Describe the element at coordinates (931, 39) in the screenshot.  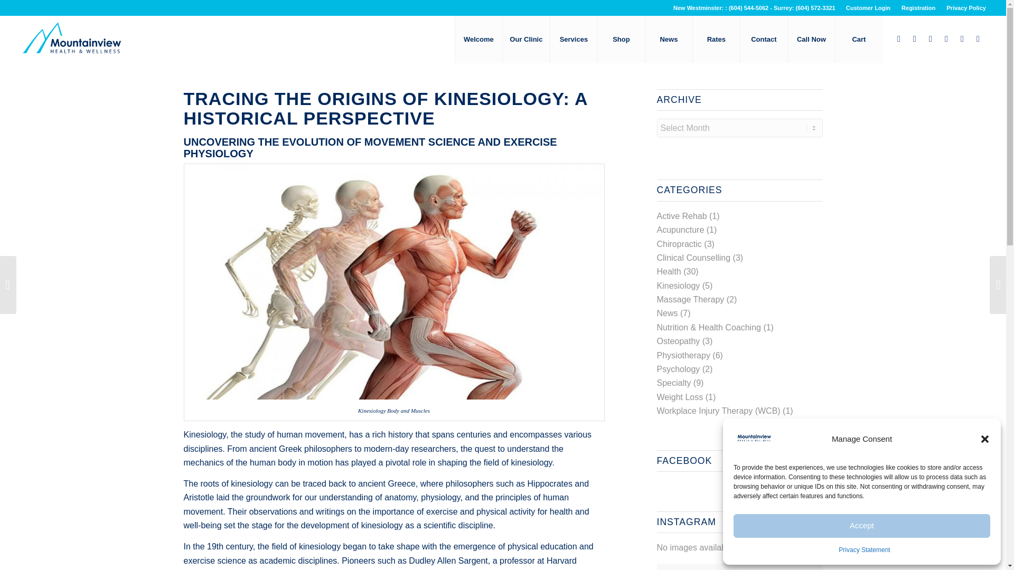
I see `LinkedIn` at that location.